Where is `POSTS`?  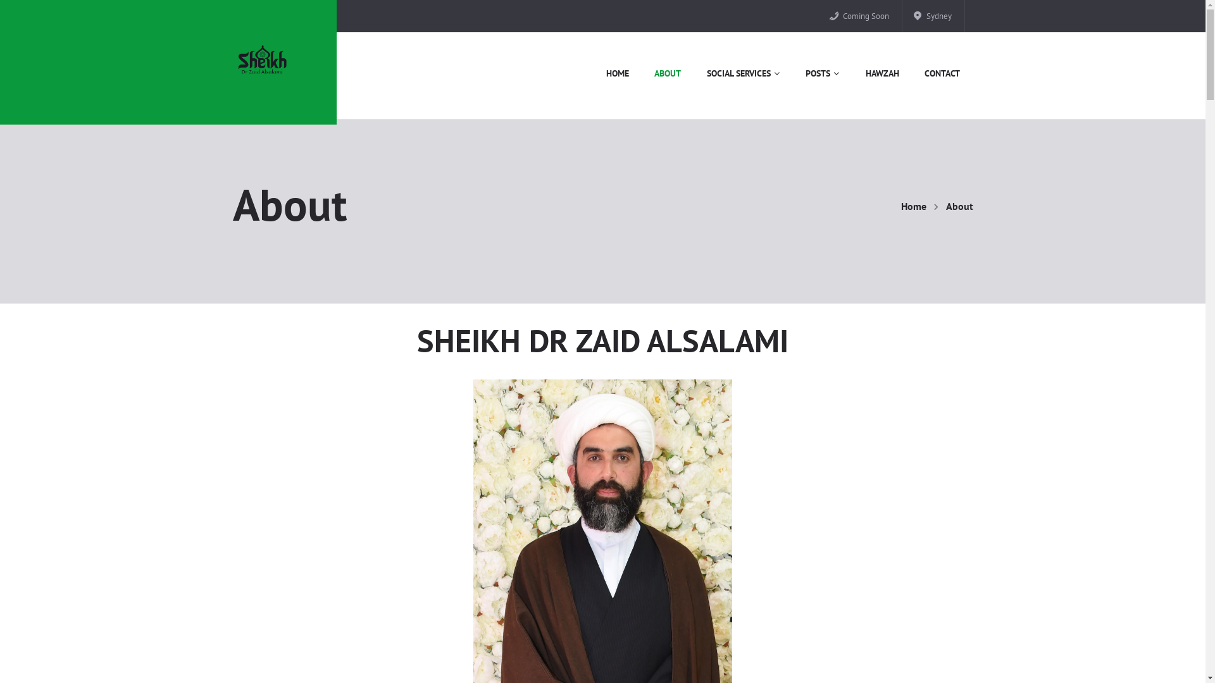 POSTS is located at coordinates (823, 74).